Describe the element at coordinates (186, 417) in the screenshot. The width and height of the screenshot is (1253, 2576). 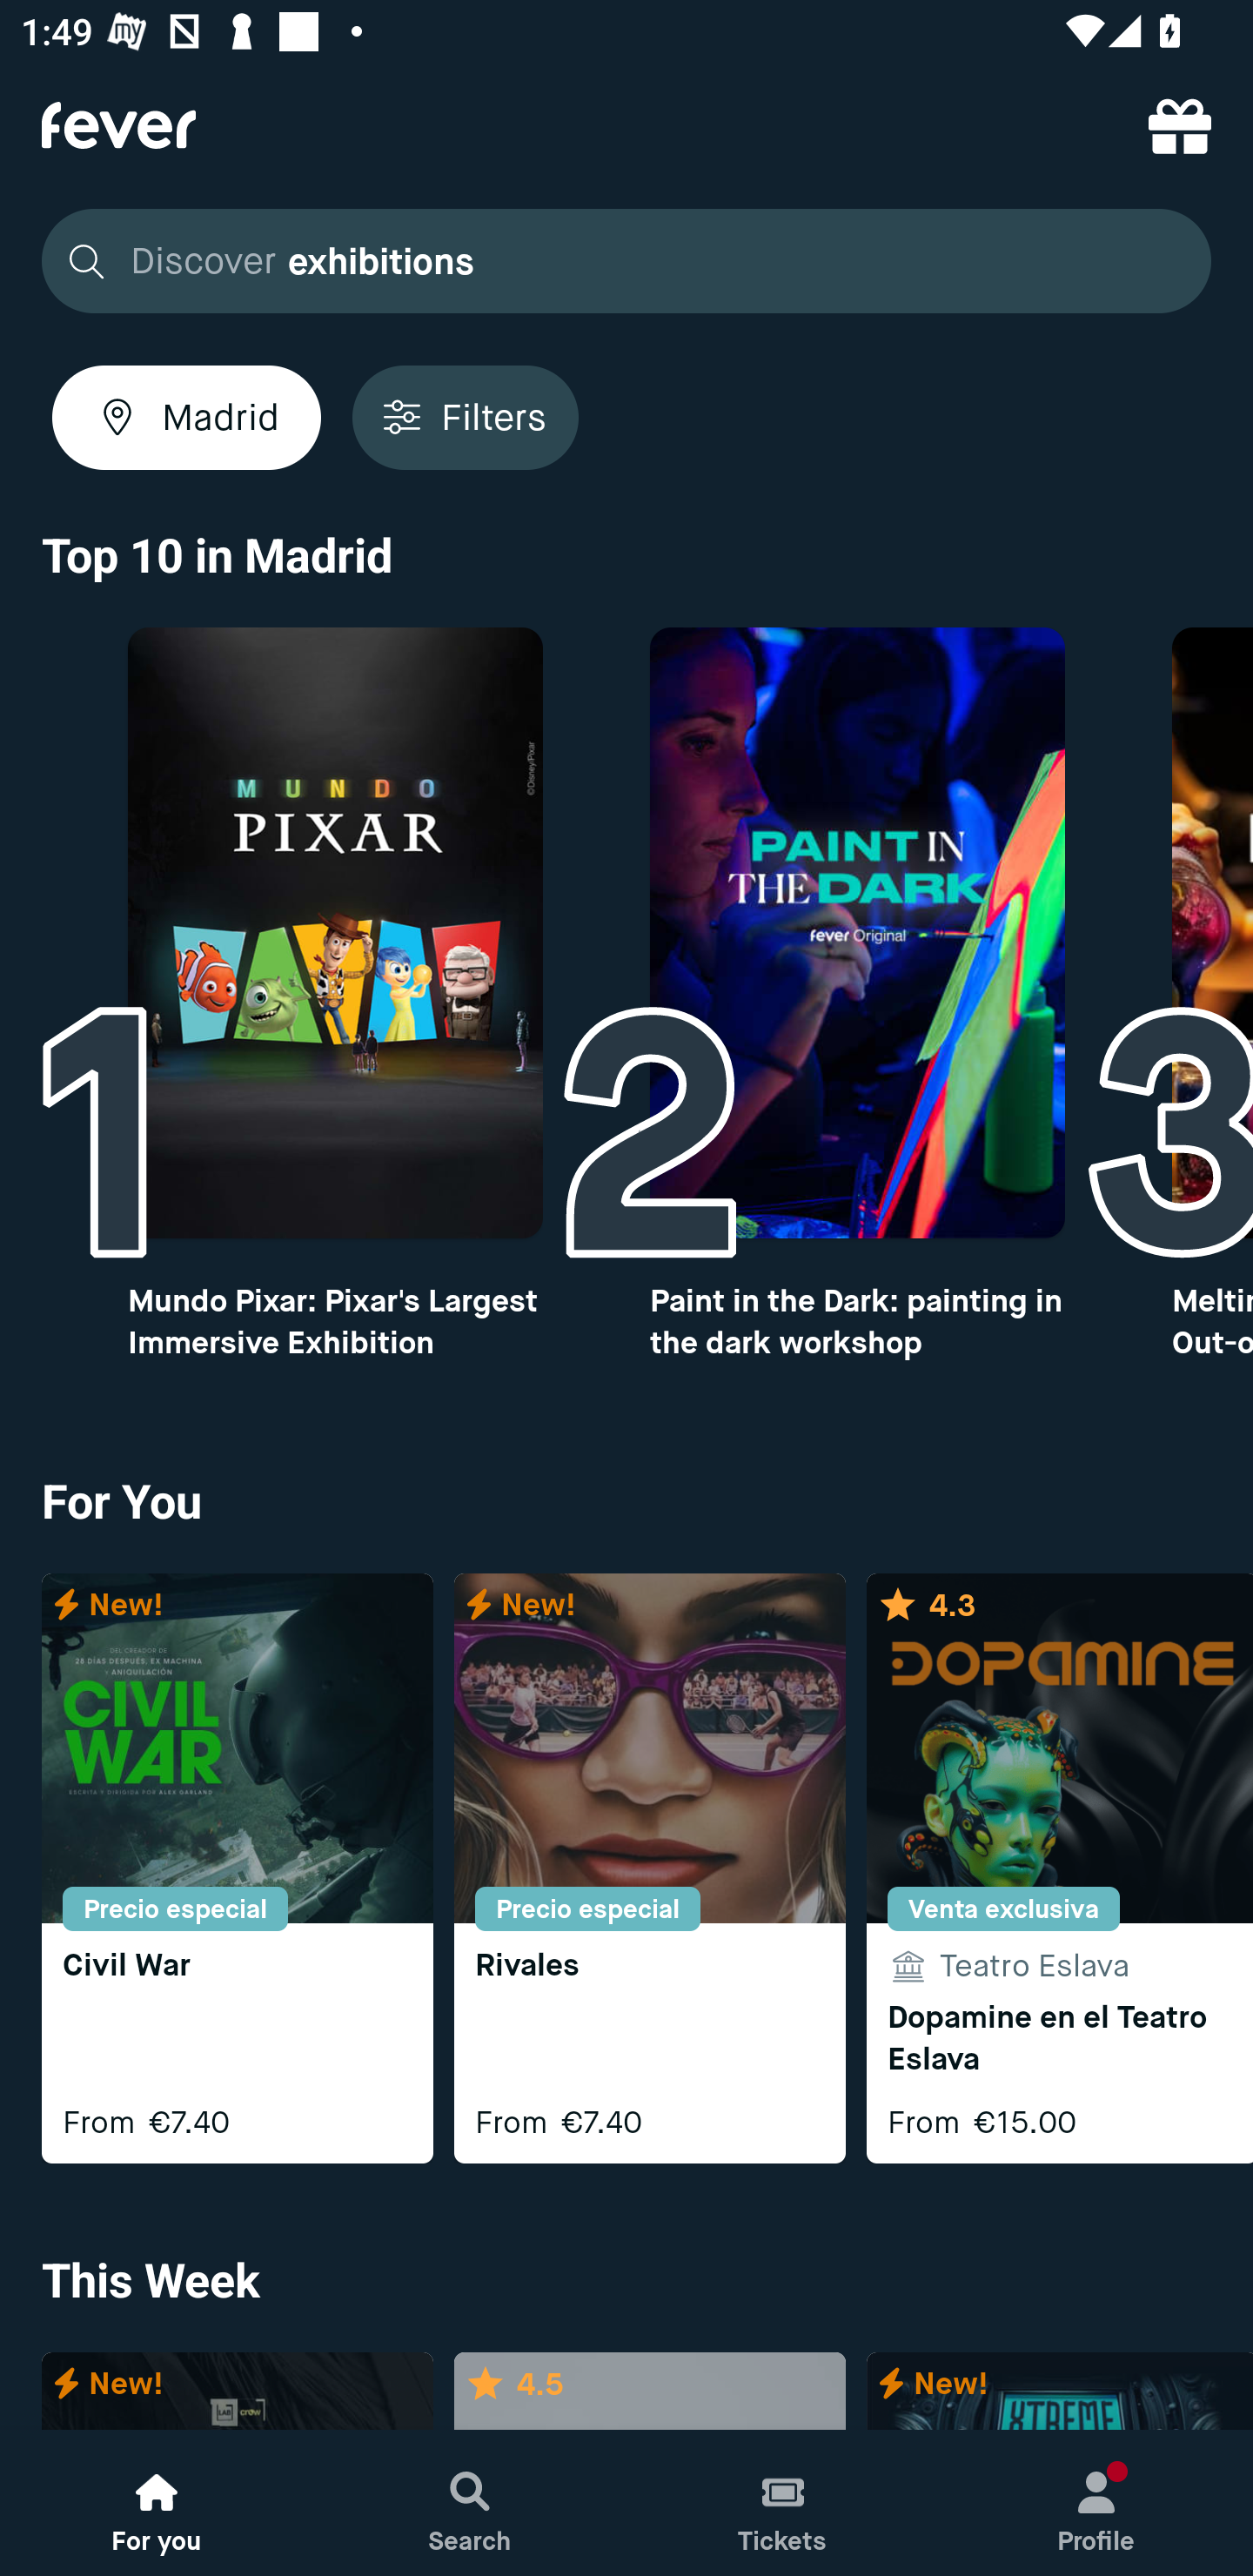
I see `Madrid` at that location.